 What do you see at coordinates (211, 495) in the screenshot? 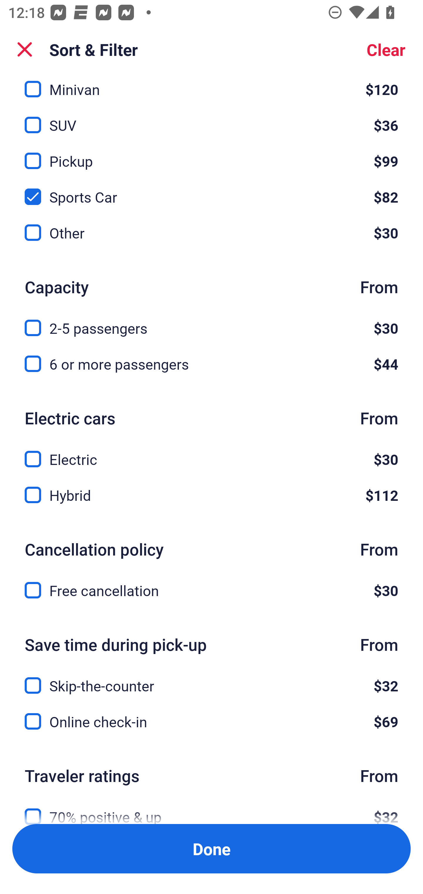
I see `Hybrid, $112 Hybrid $112` at bounding box center [211, 495].